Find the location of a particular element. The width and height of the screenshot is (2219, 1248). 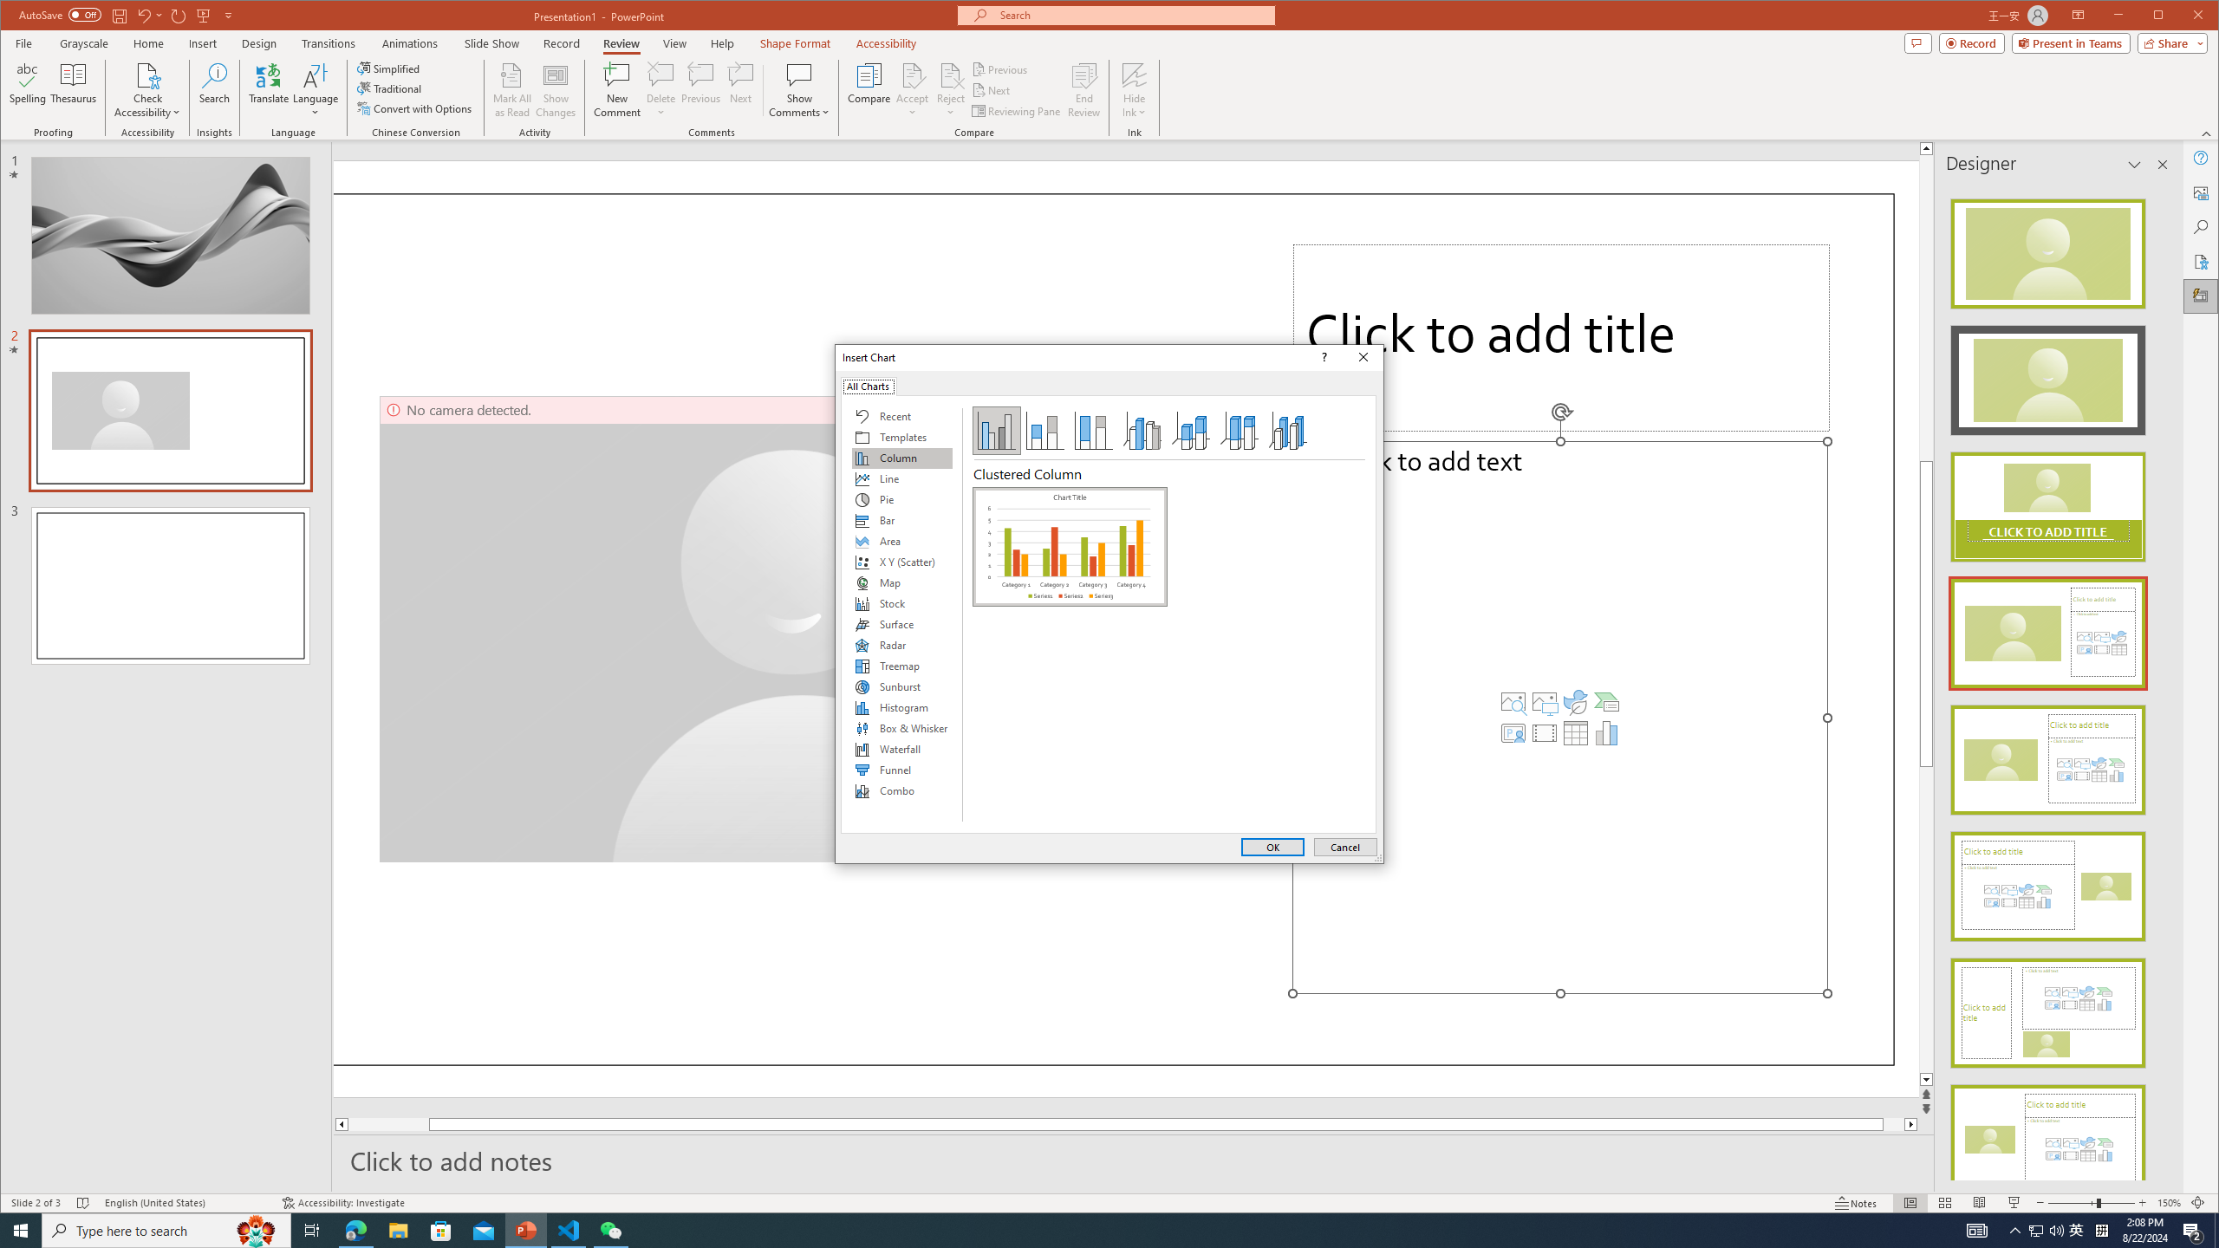

Translate is located at coordinates (269, 90).